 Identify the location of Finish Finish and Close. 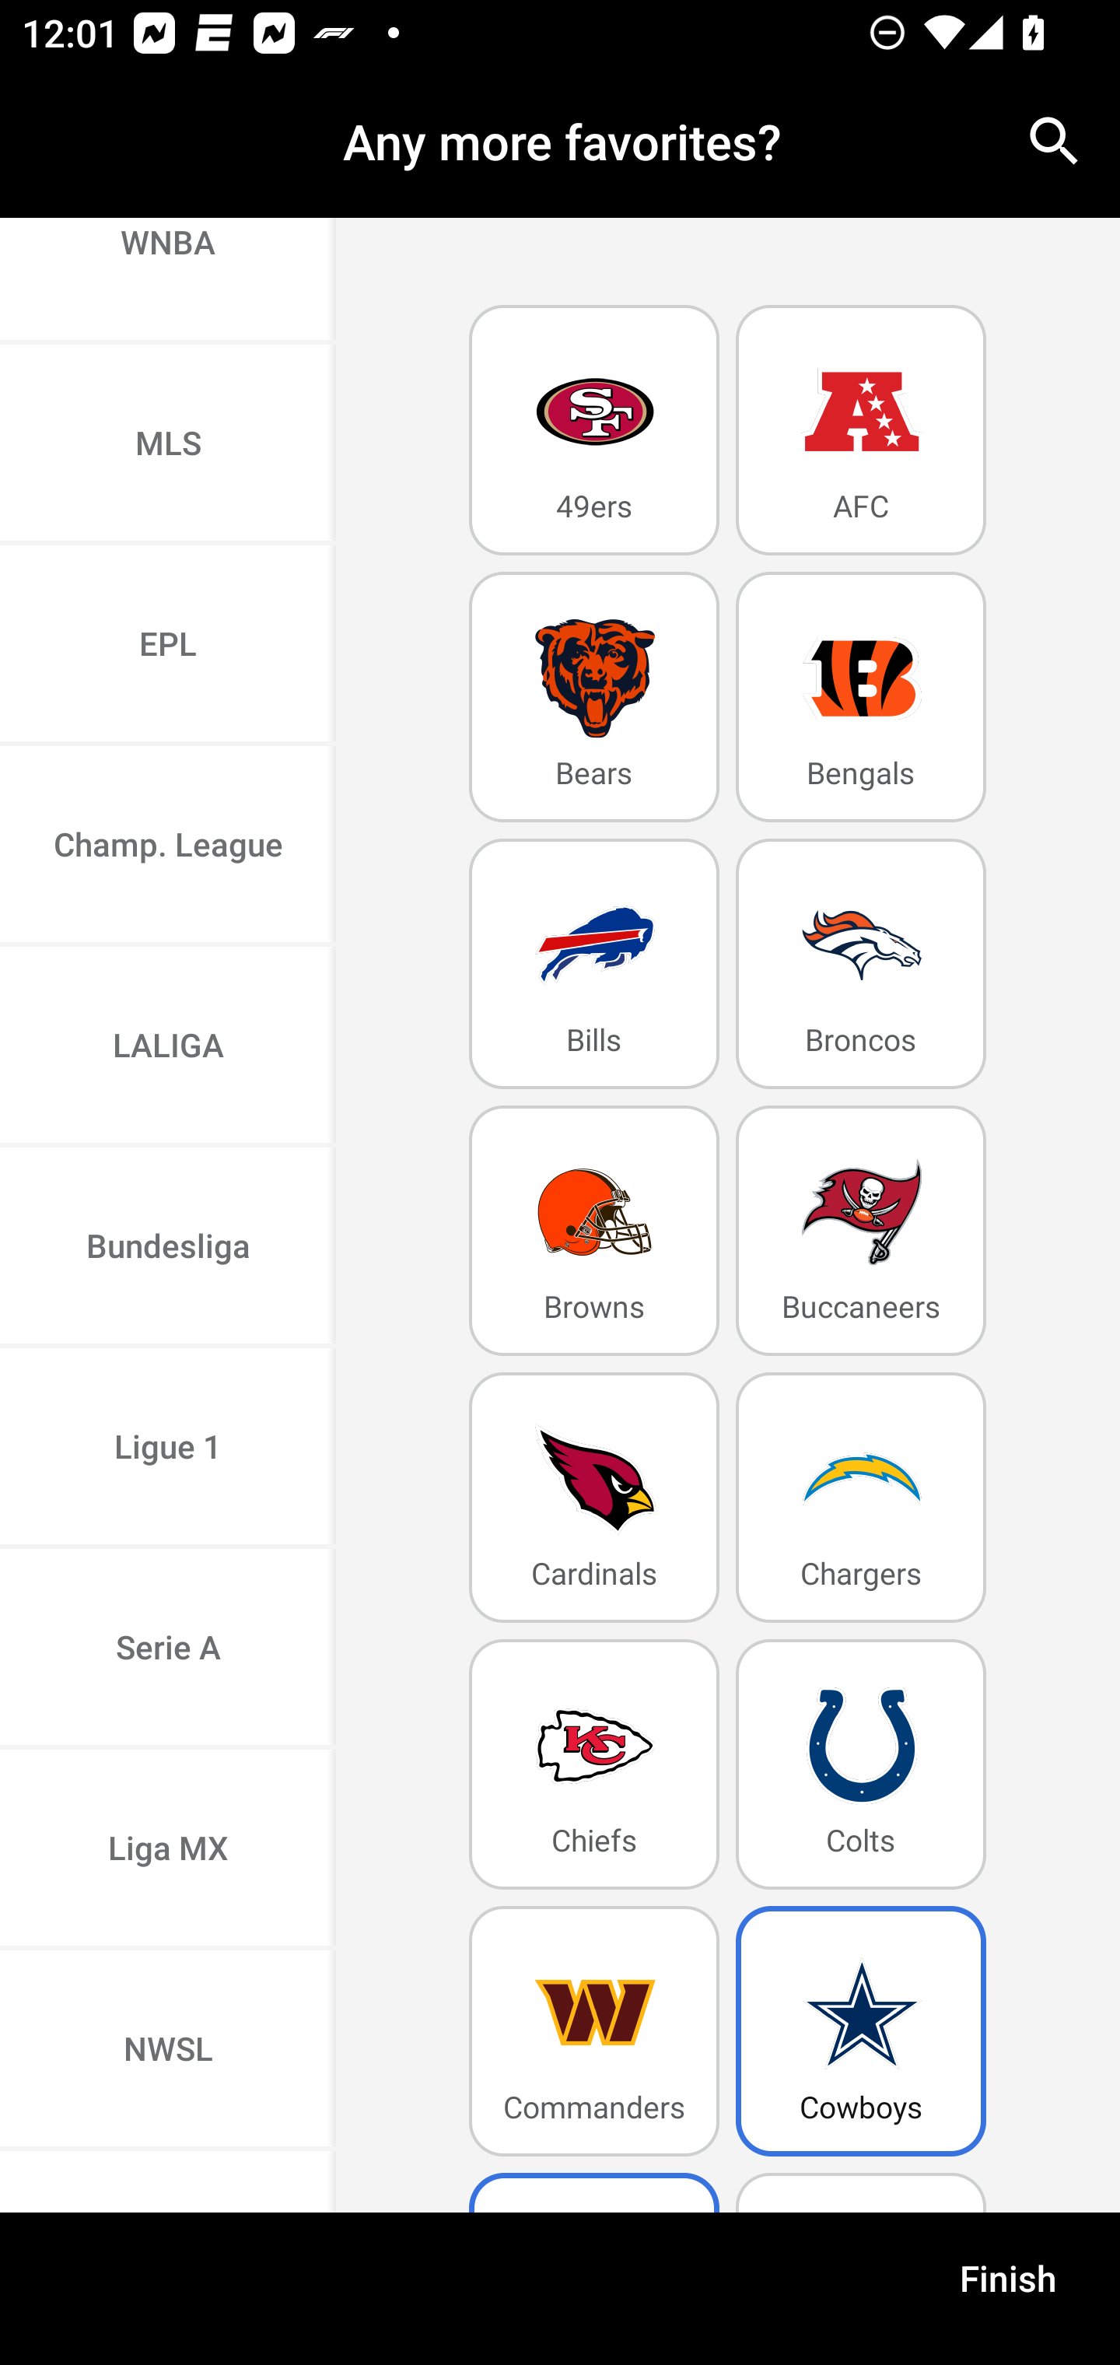
(1008, 2289).